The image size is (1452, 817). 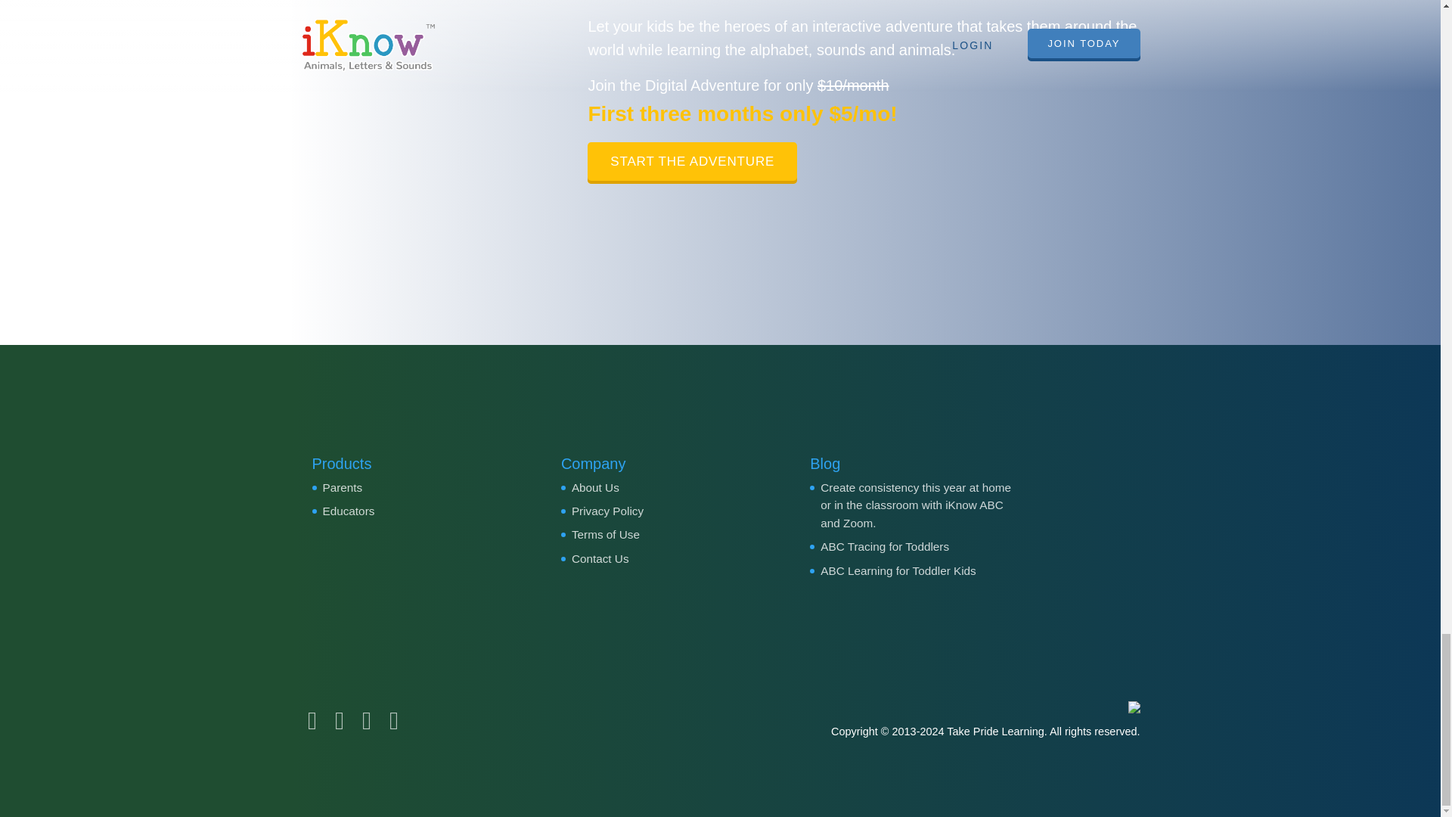 What do you see at coordinates (596, 487) in the screenshot?
I see `About Us` at bounding box center [596, 487].